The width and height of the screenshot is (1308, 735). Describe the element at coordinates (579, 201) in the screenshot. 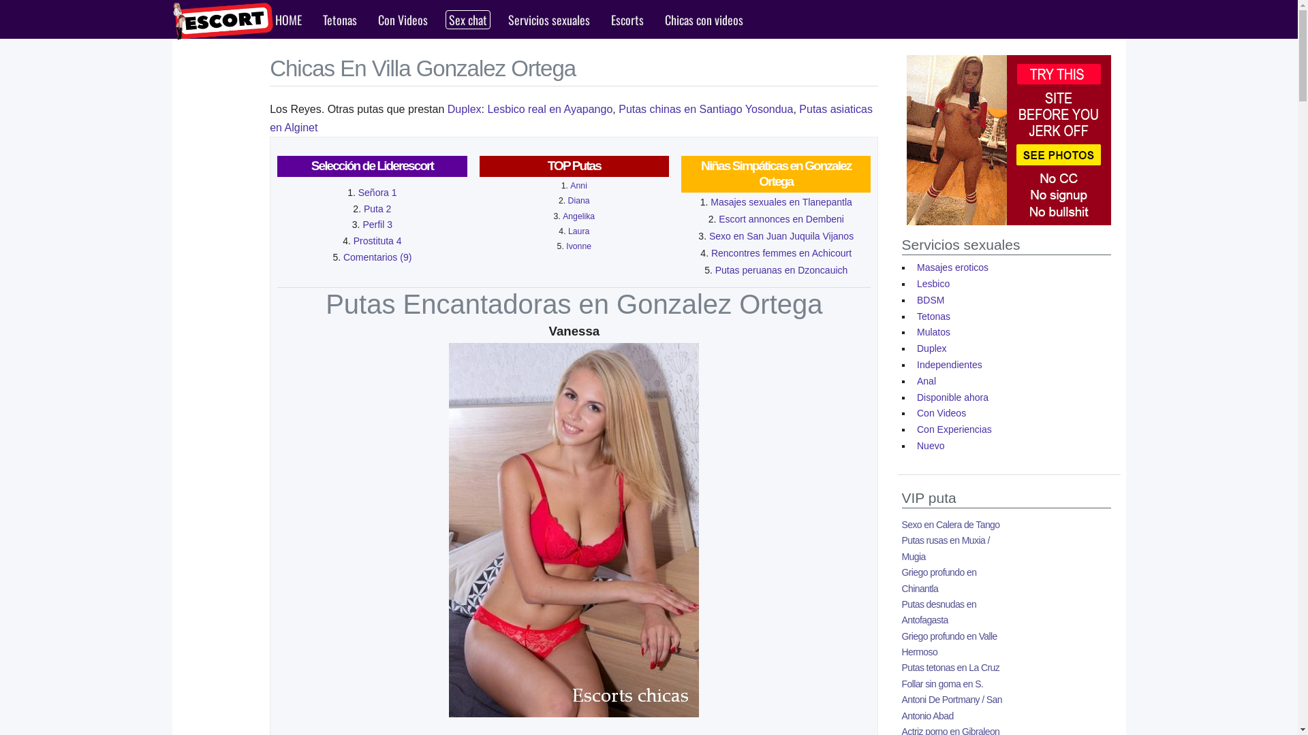

I see `Diana` at that location.